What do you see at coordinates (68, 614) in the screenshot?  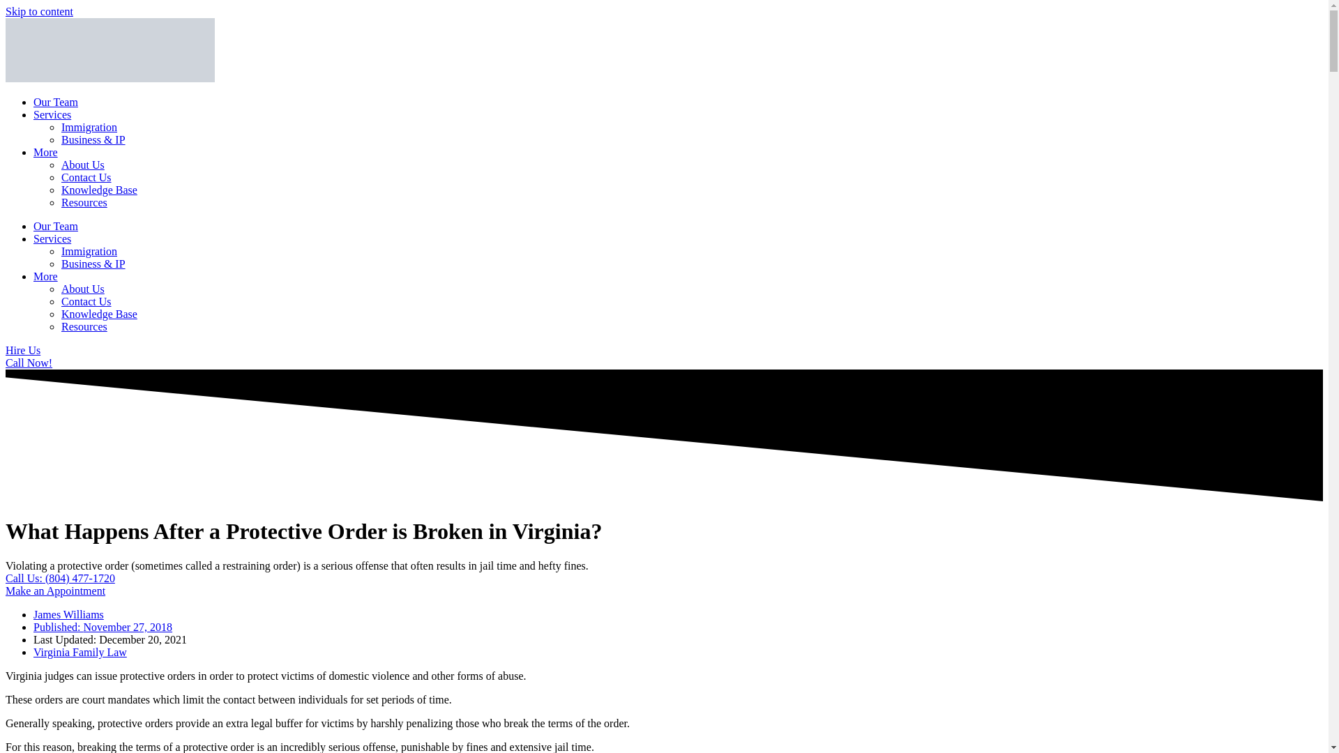 I see `James Williams` at bounding box center [68, 614].